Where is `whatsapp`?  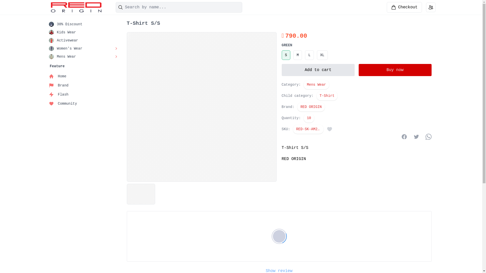 whatsapp is located at coordinates (428, 137).